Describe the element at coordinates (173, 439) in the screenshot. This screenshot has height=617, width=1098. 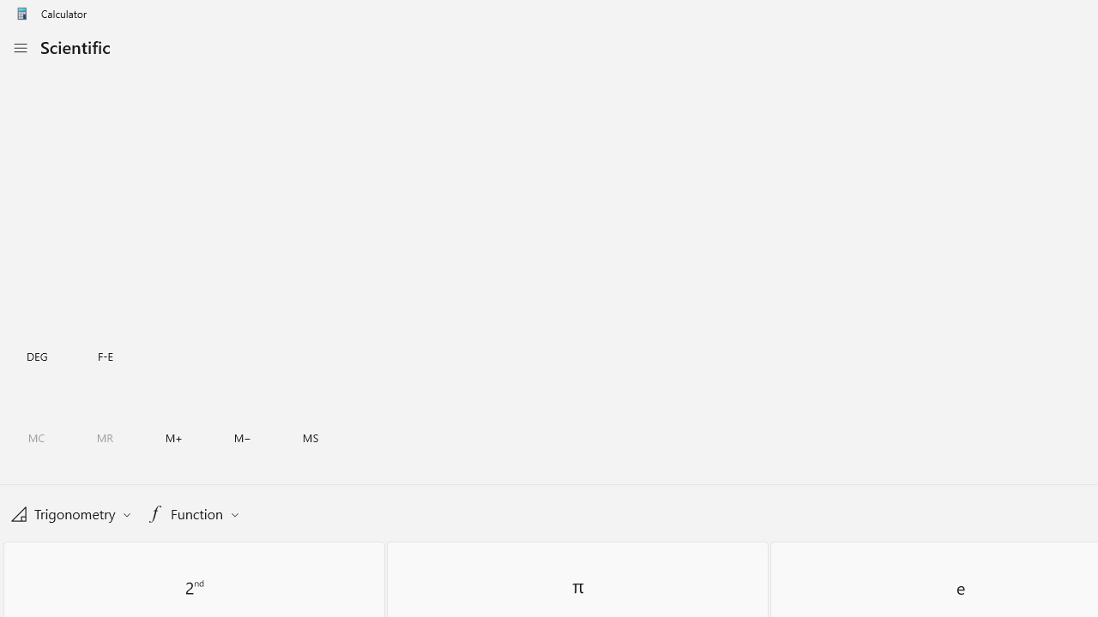
I see `Memory add` at that location.